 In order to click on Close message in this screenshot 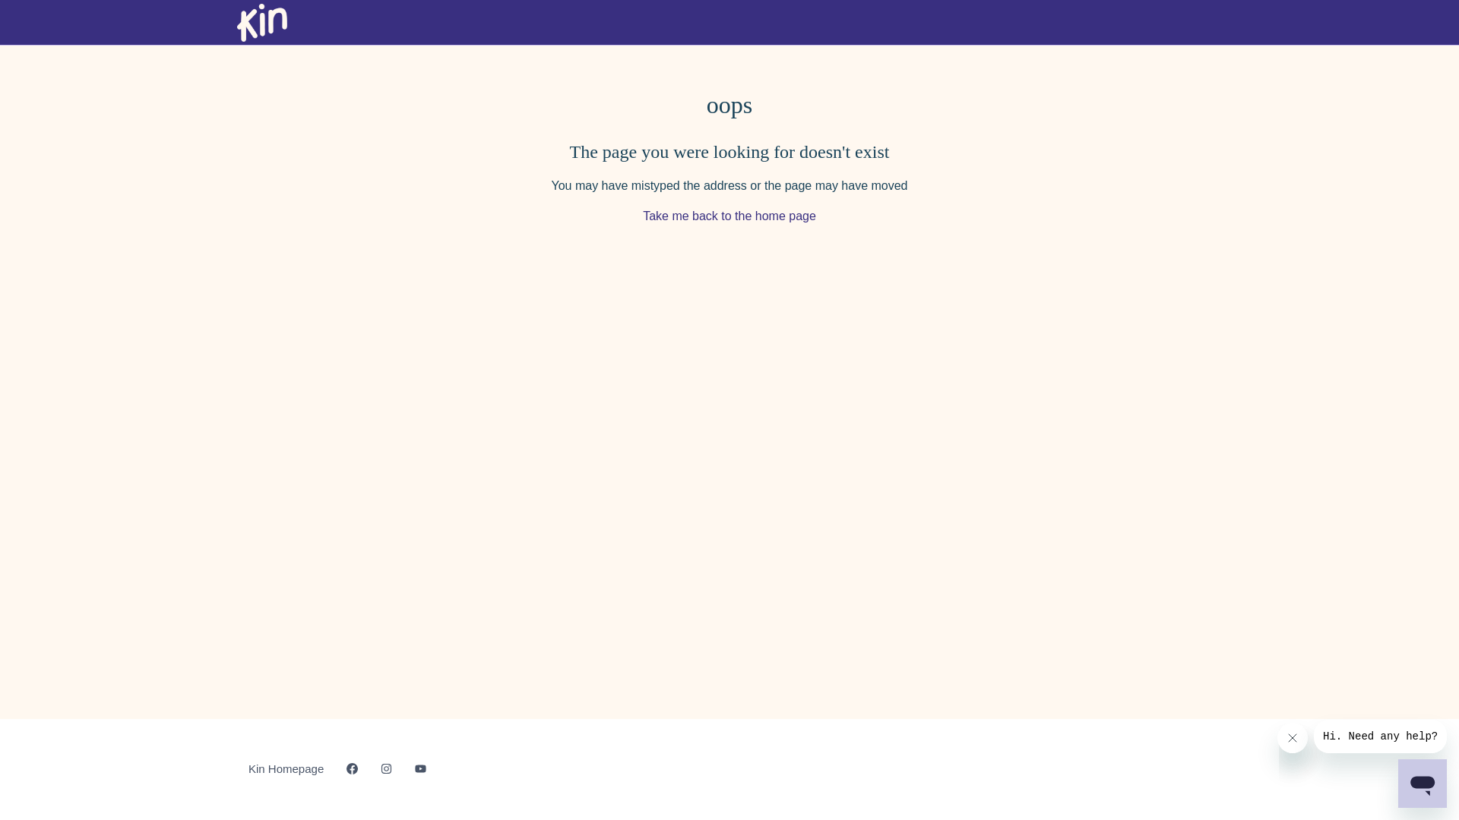, I will do `click(1293, 738)`.